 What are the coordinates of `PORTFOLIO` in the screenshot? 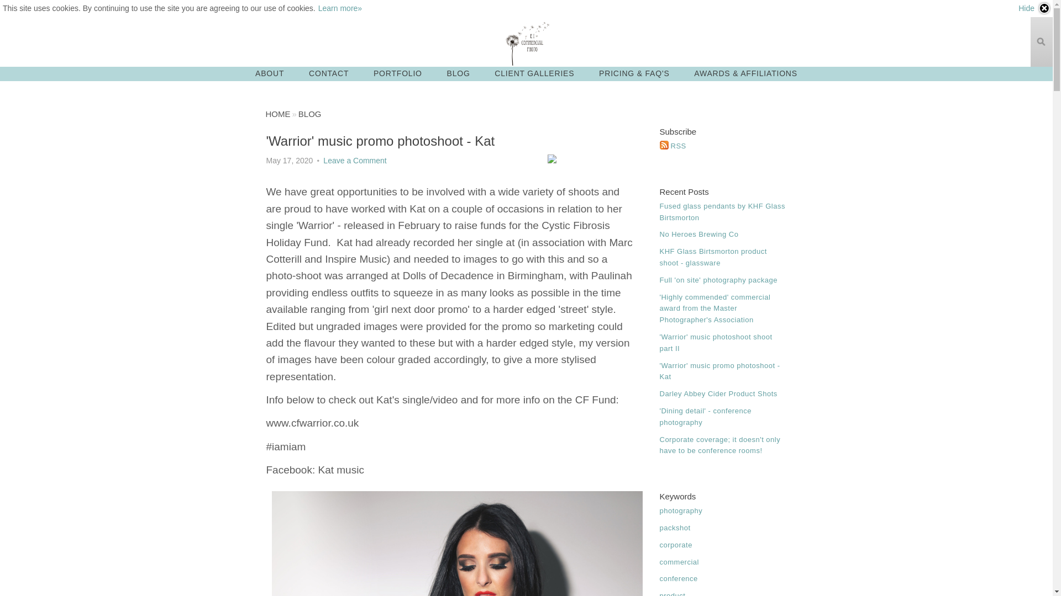 It's located at (398, 73).